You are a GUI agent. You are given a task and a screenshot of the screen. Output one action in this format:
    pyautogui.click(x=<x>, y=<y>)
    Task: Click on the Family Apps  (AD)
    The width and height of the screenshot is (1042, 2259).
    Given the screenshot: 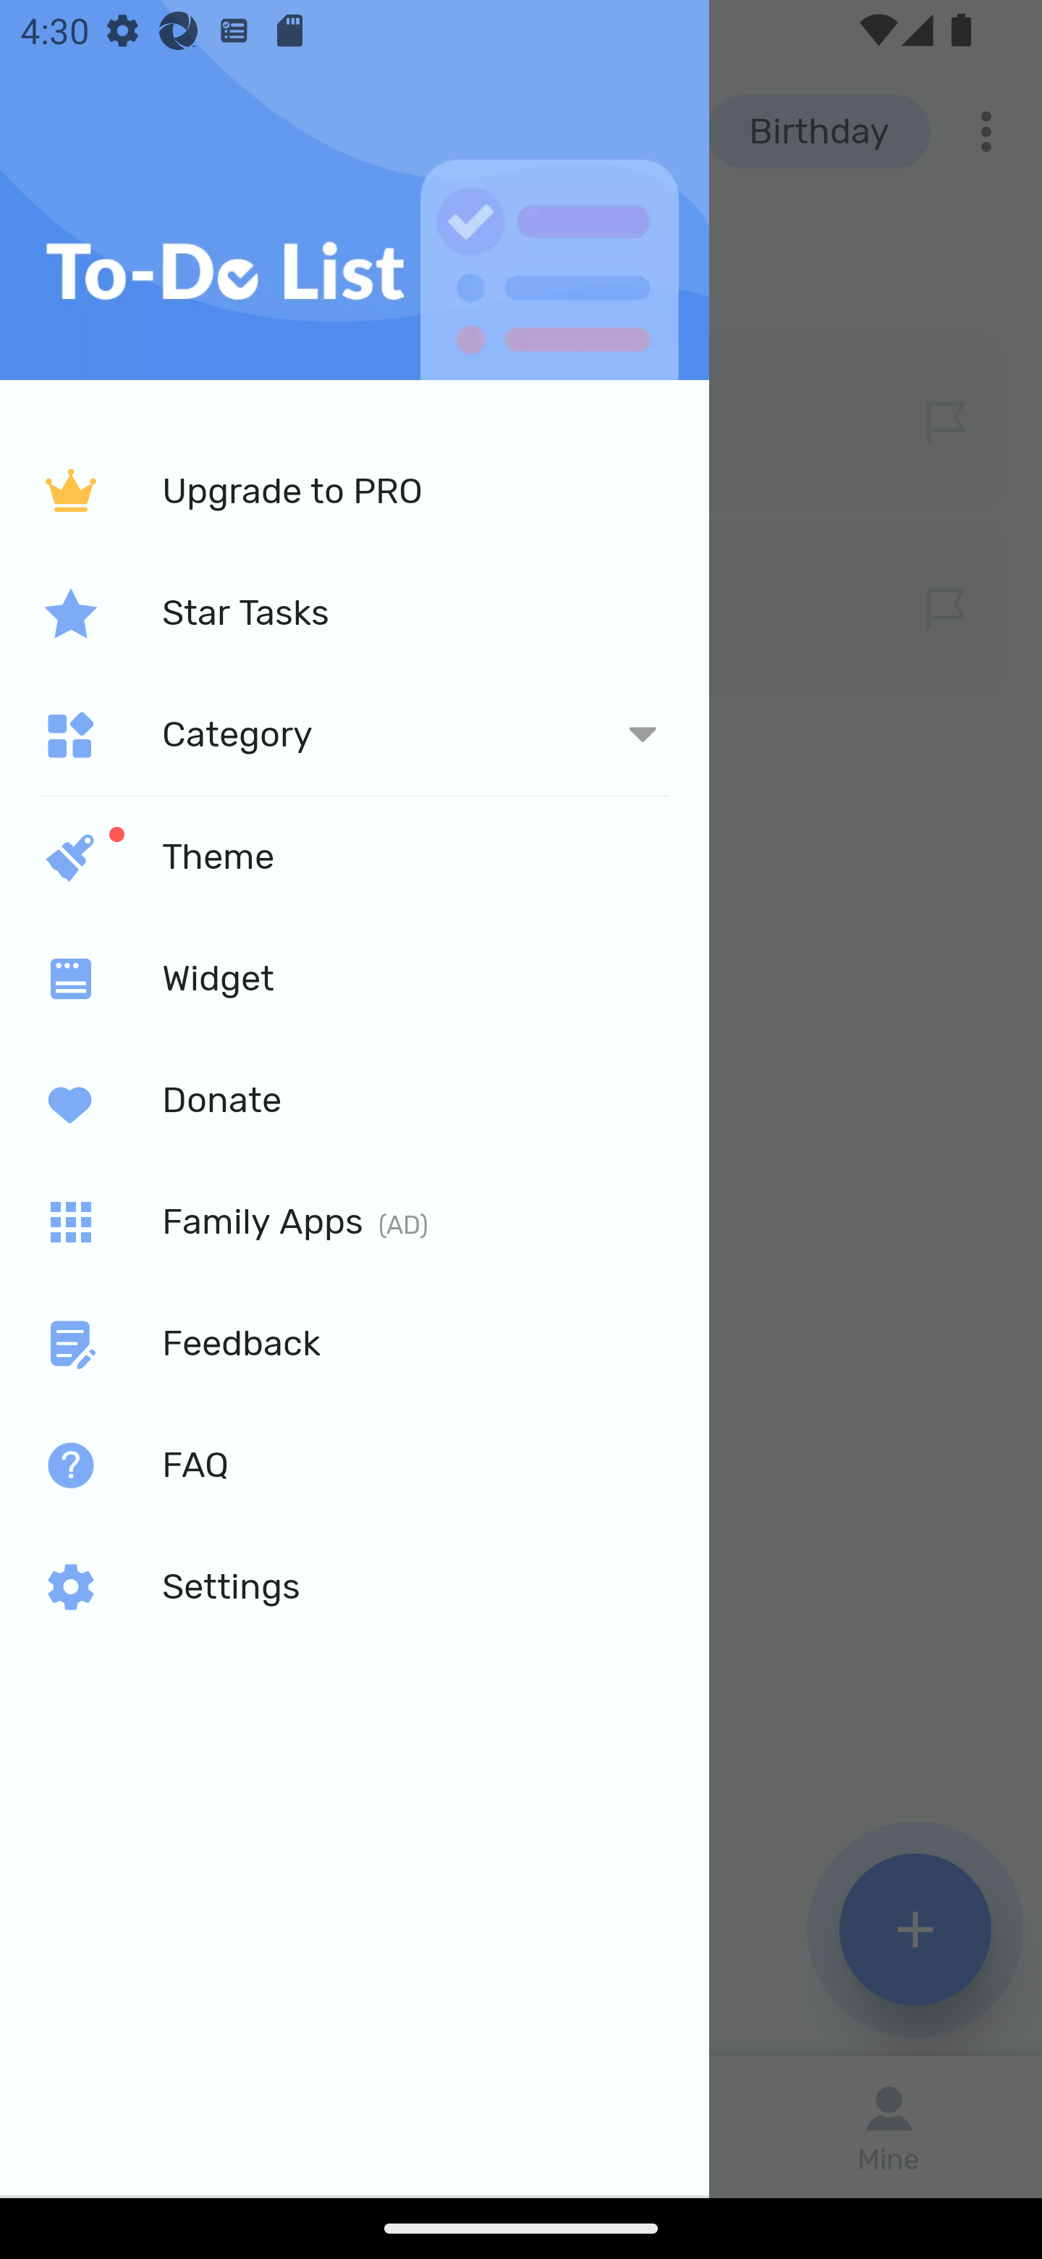 What is the action you would take?
    pyautogui.click(x=355, y=1222)
    